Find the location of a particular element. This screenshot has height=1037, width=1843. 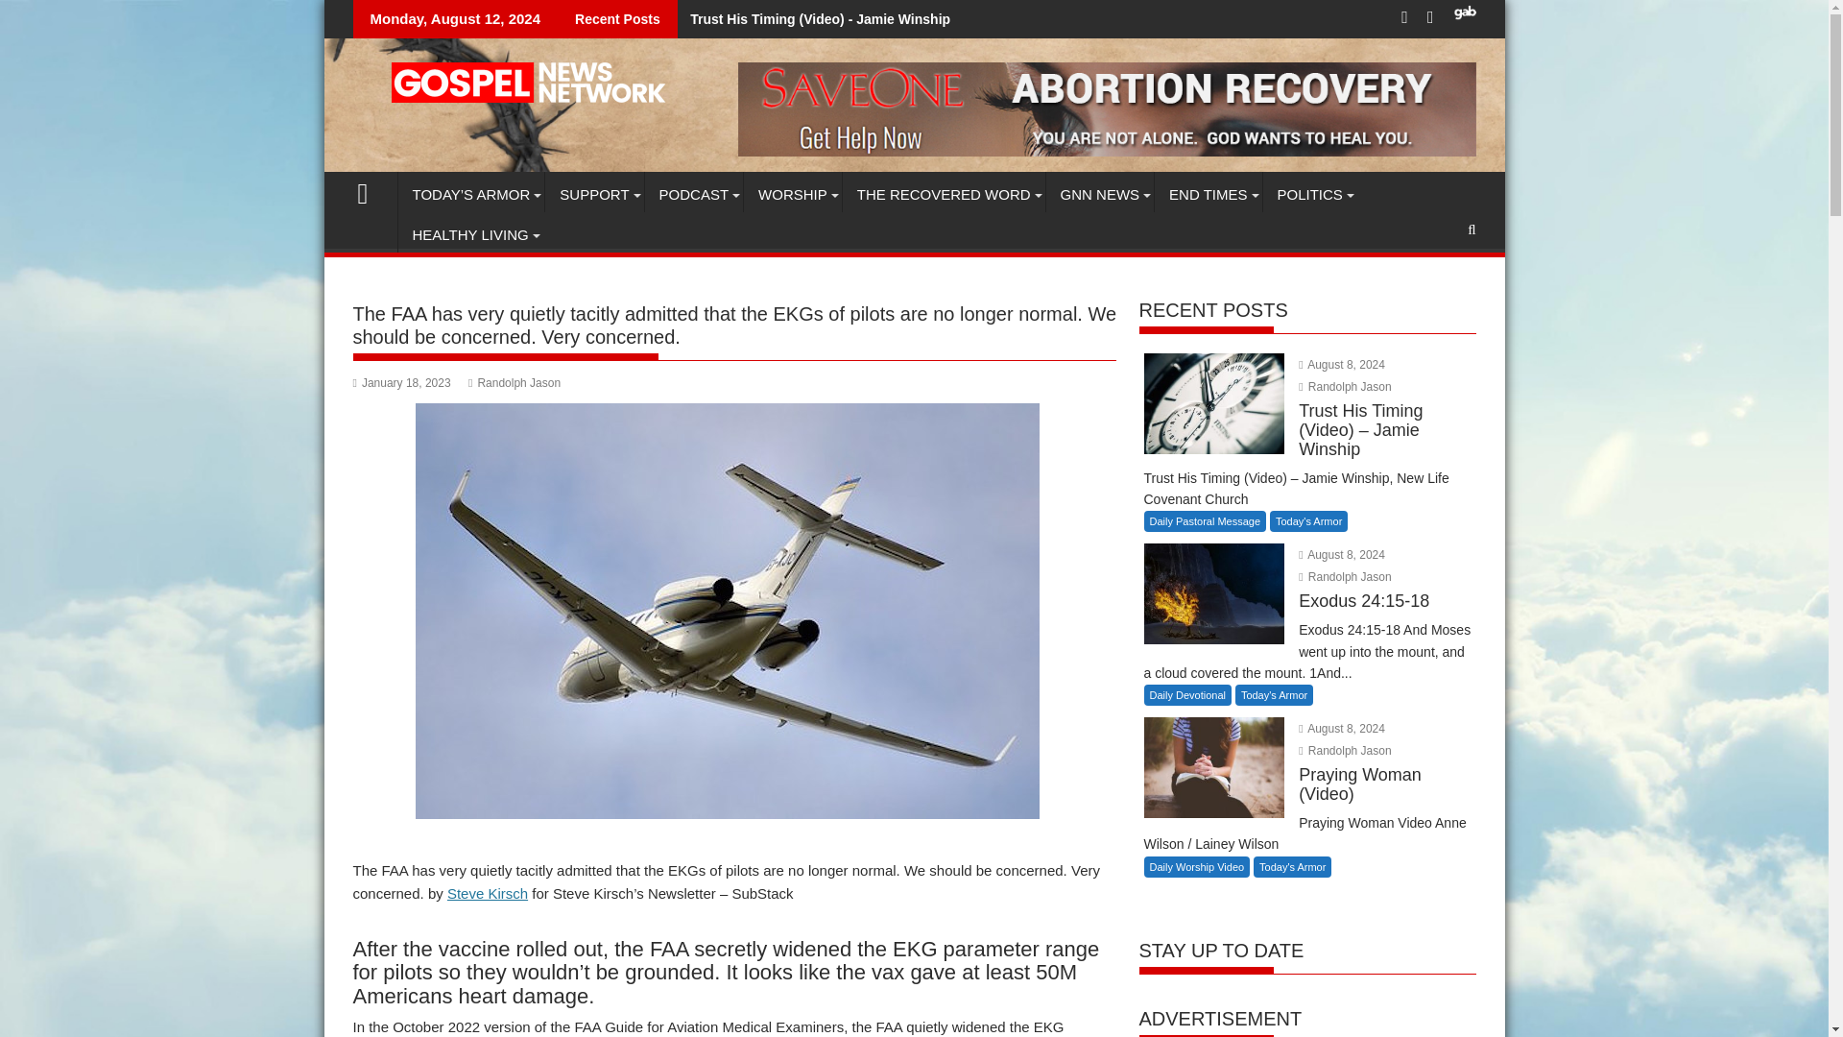

Gospel News Network is located at coordinates (371, 190).